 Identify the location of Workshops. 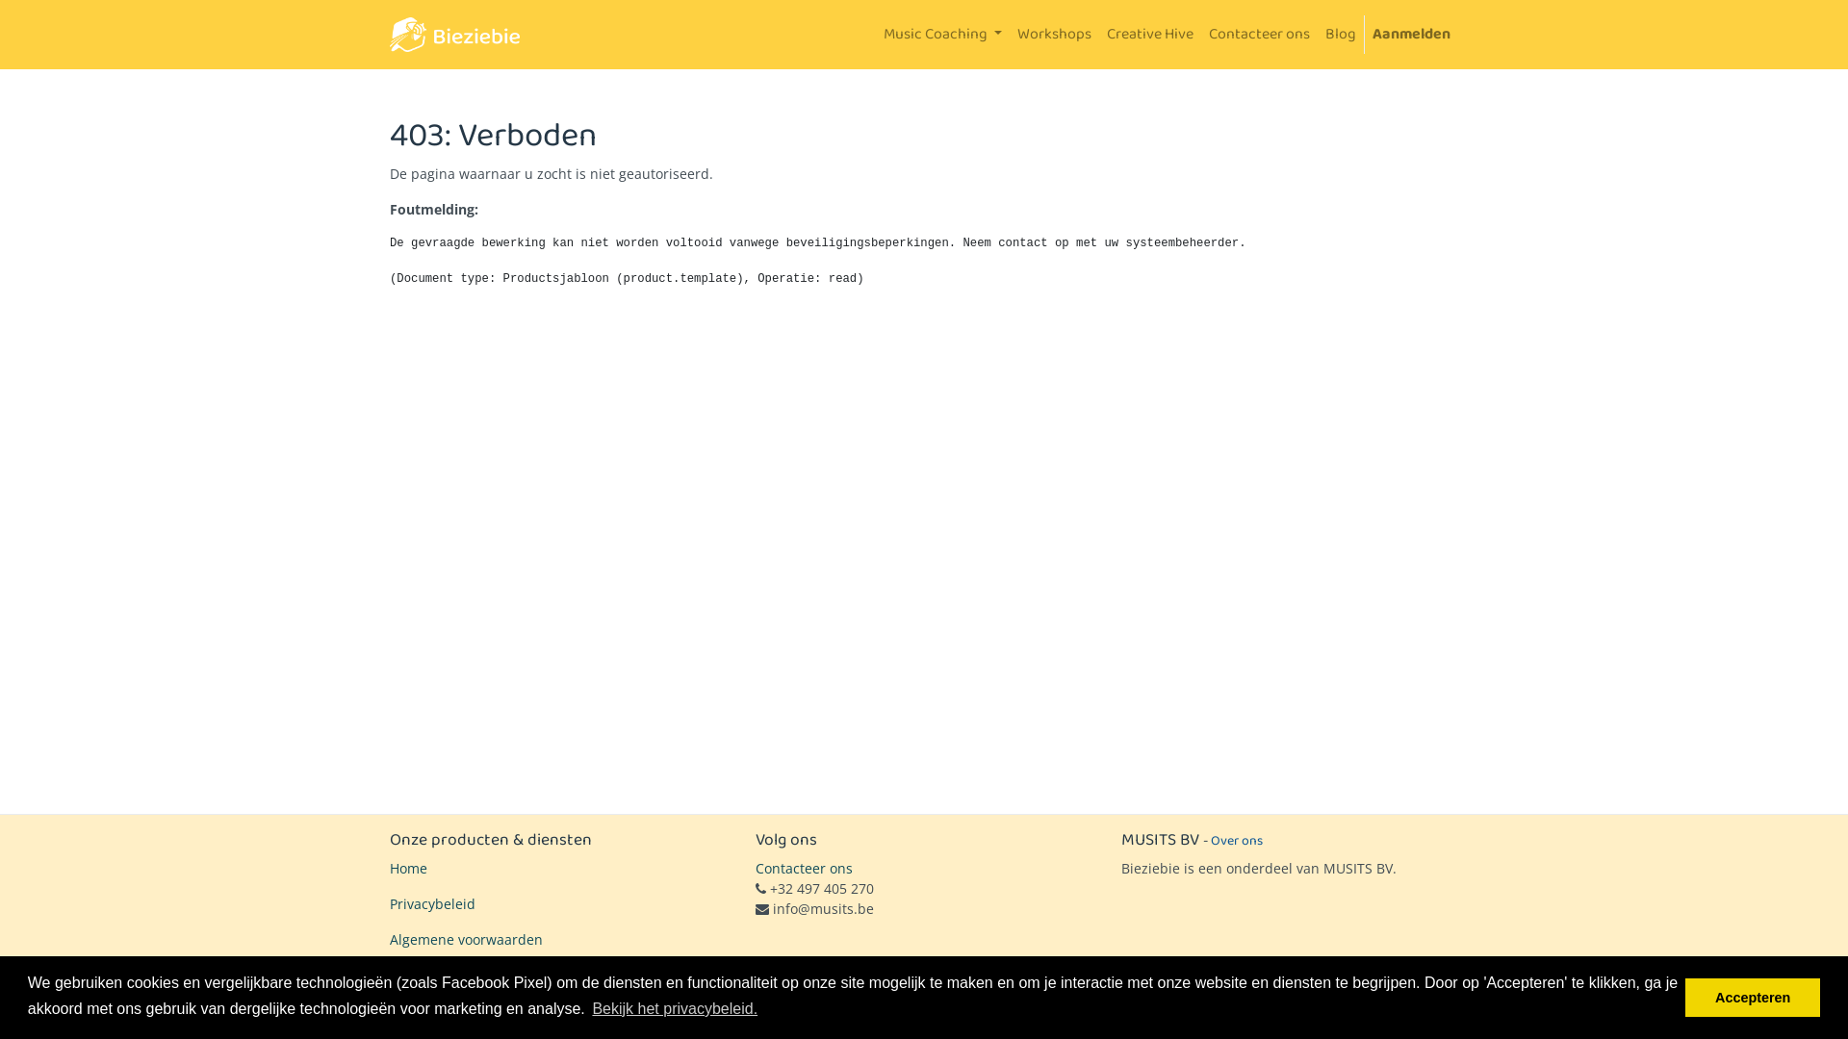
(1055, 35).